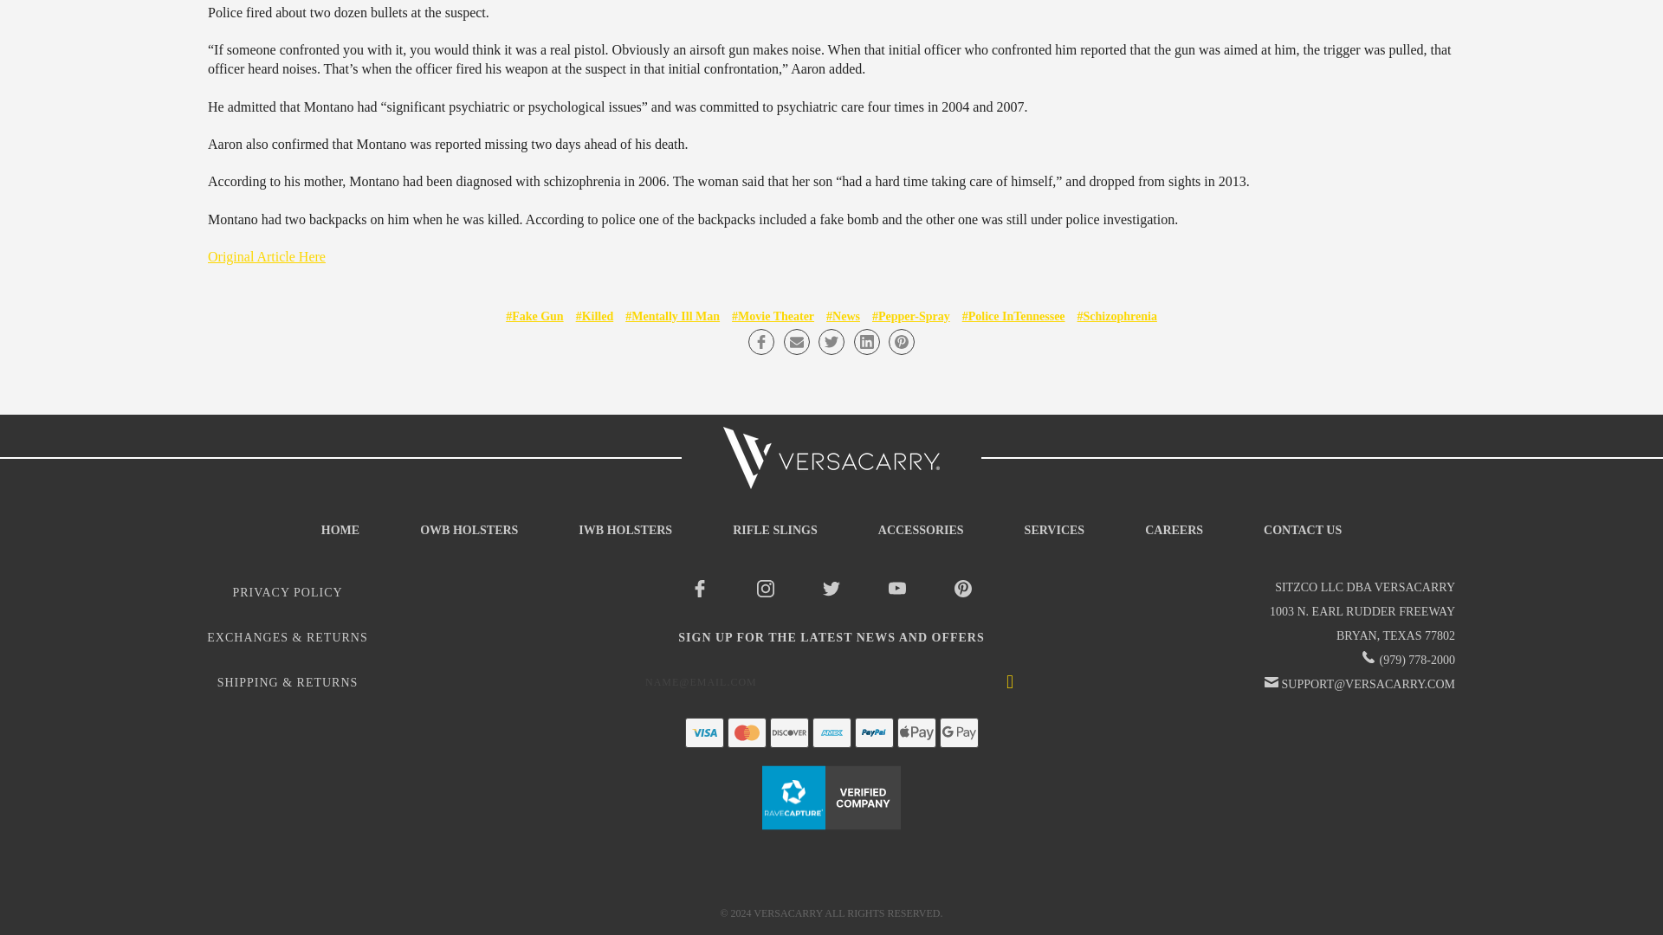 This screenshot has width=1663, height=935. Describe the element at coordinates (901, 342) in the screenshot. I see `Pinterest` at that location.